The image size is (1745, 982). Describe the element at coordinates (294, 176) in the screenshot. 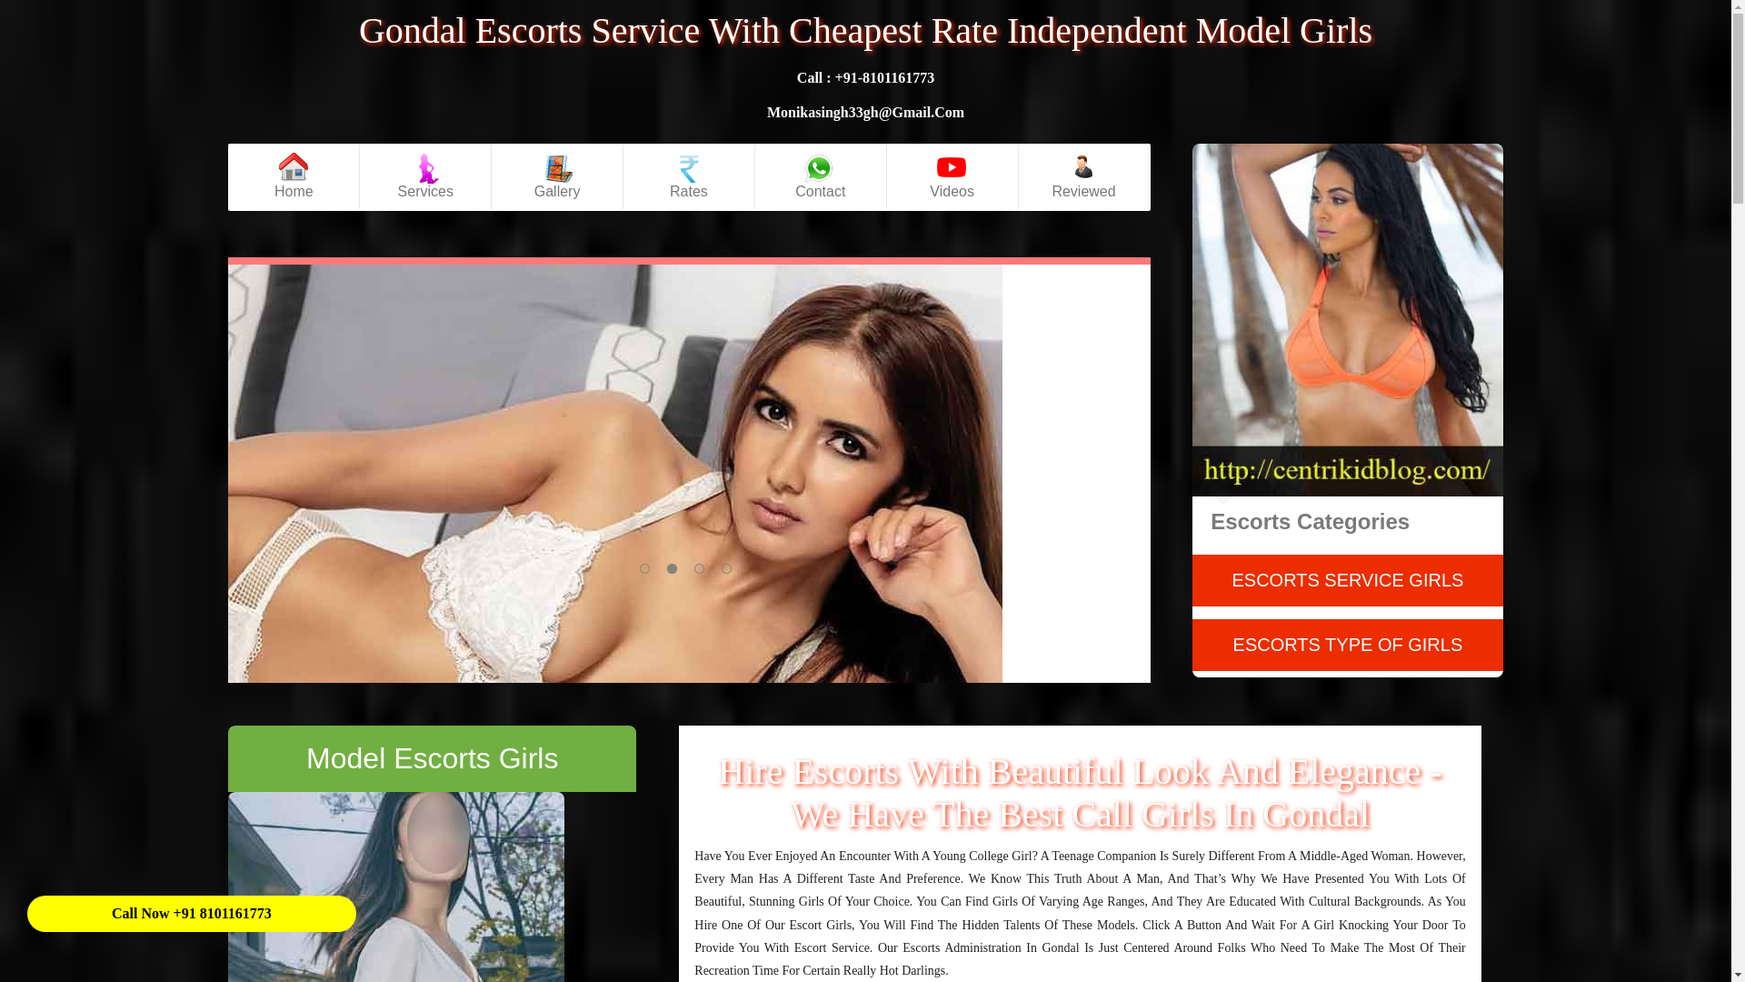

I see `Home` at that location.